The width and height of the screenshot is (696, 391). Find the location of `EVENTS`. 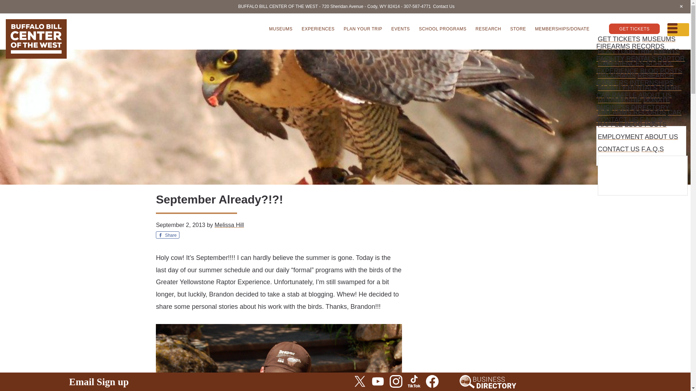

EVENTS is located at coordinates (400, 28).